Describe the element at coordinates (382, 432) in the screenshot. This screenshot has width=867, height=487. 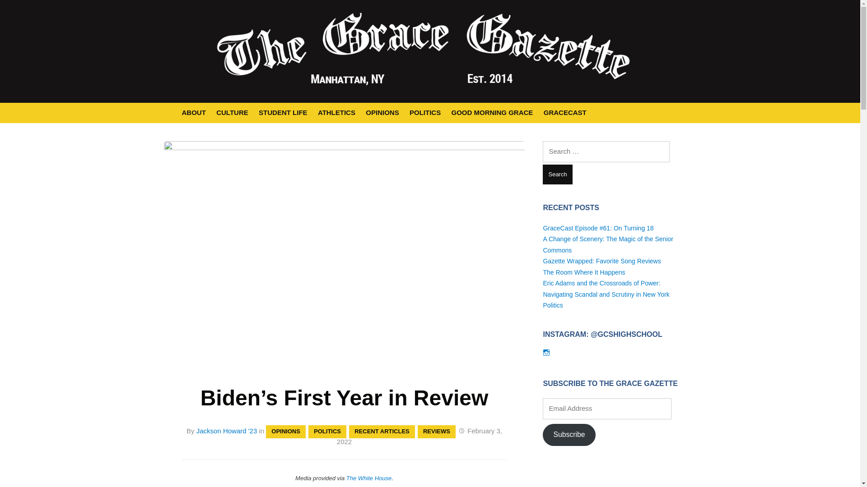
I see `RECENT ARTICLES` at that location.